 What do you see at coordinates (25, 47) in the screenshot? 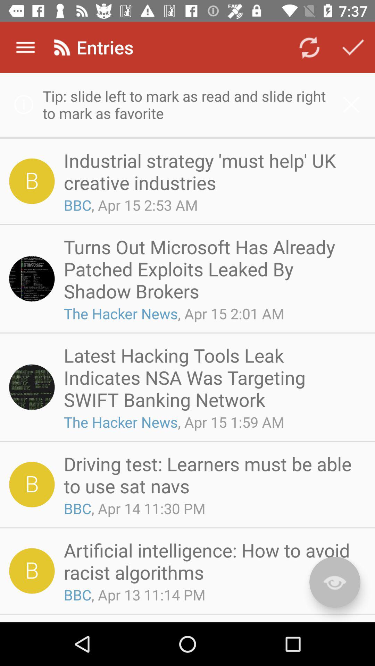
I see `choose app above tip slide left app` at bounding box center [25, 47].